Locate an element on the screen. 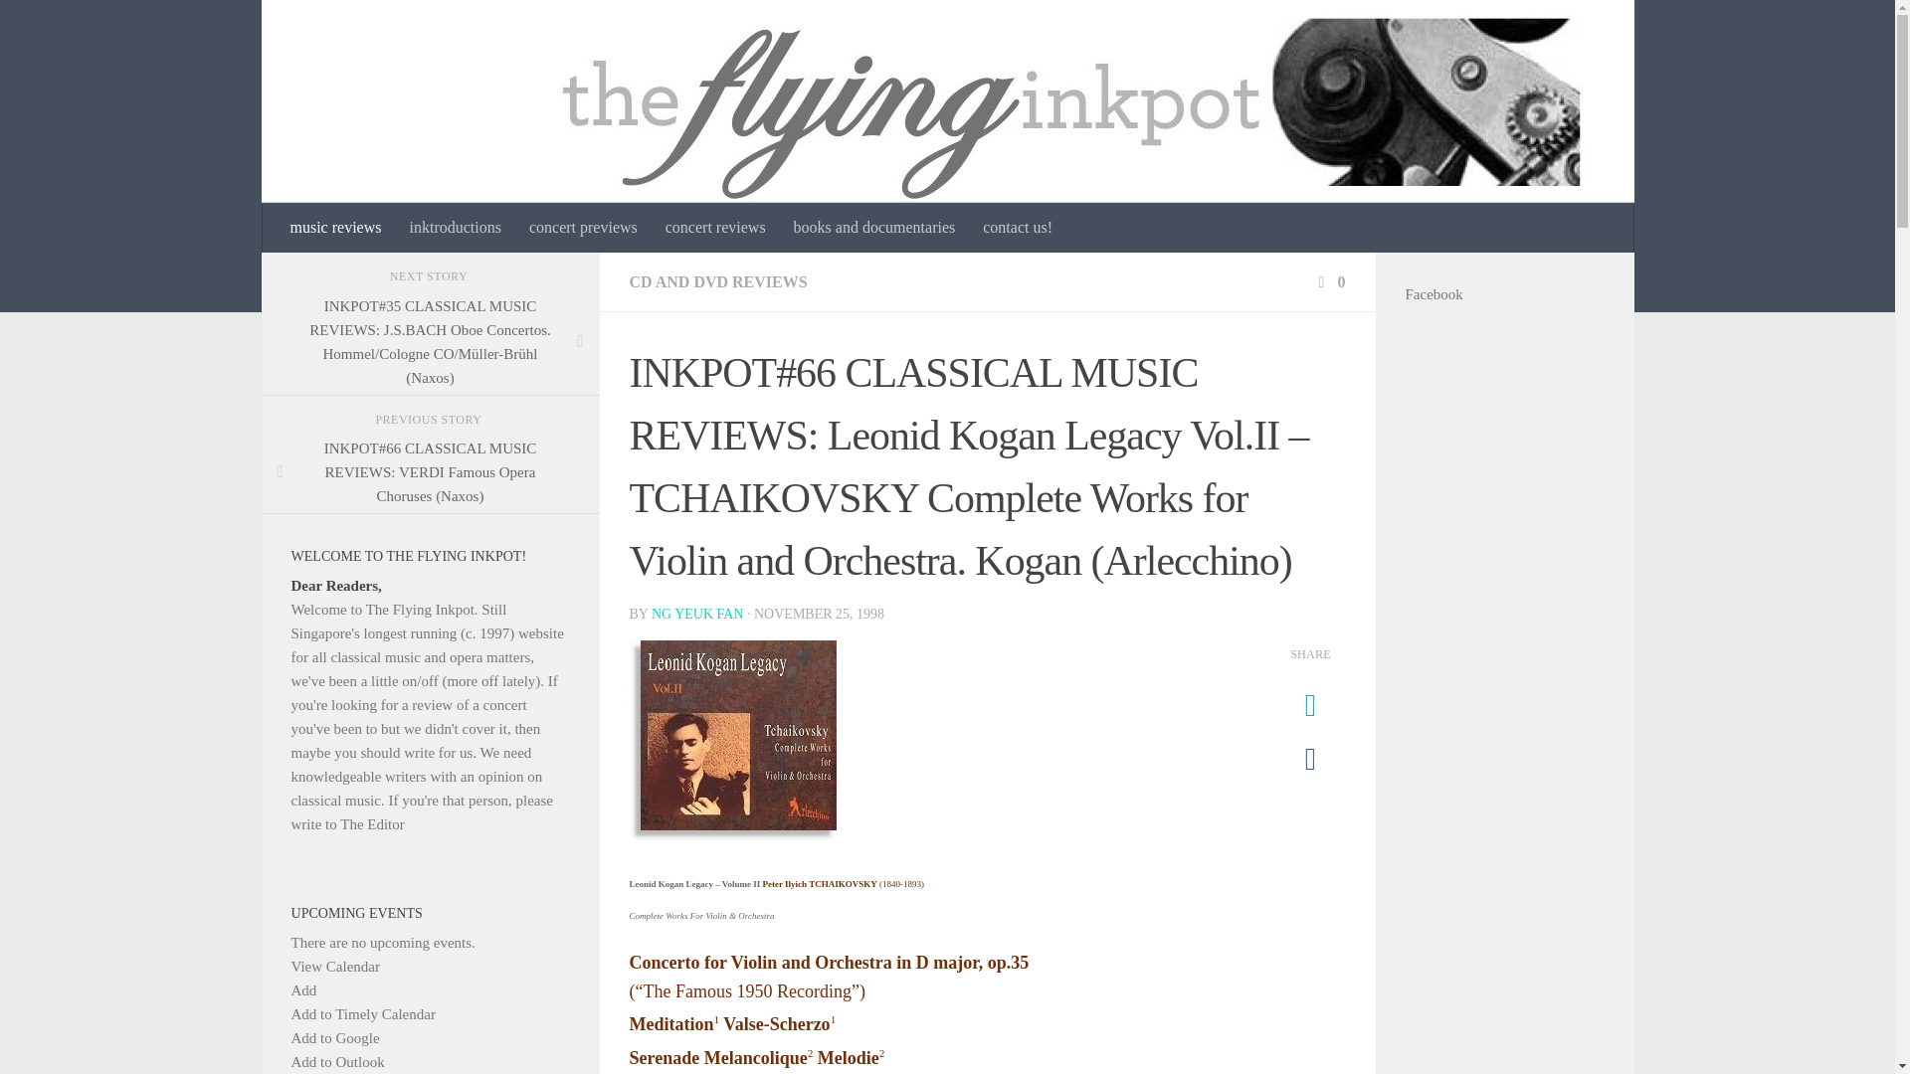 Image resolution: width=1910 pixels, height=1074 pixels. NG YEUK FAN is located at coordinates (697, 615).